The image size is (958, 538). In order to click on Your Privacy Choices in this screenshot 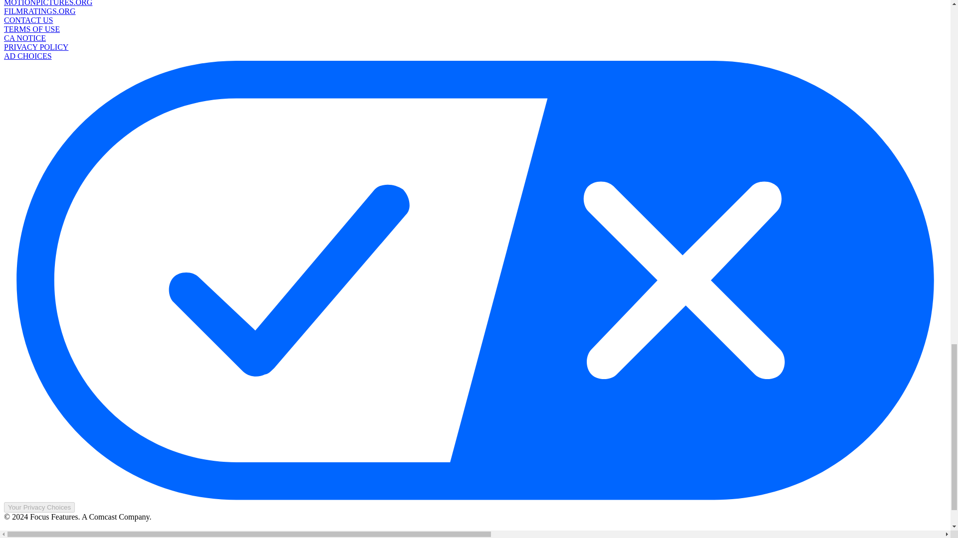, I will do `click(39, 507)`.